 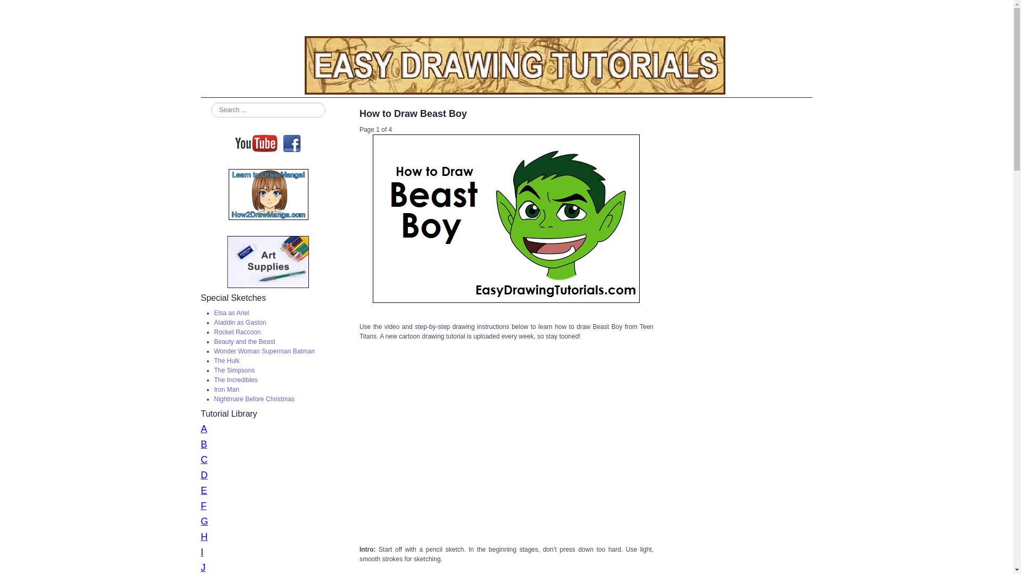 What do you see at coordinates (264, 351) in the screenshot?
I see `Wonder Woman Superman Batman` at bounding box center [264, 351].